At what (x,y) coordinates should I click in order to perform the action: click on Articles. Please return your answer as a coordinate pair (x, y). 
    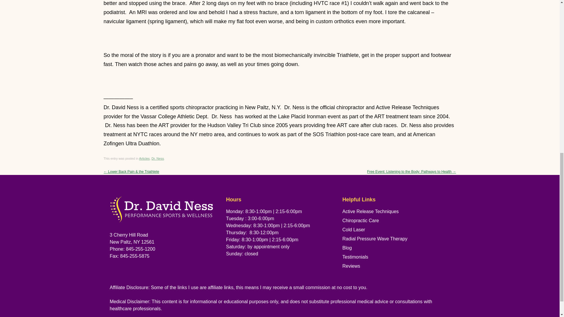
    Looking at the image, I should click on (145, 158).